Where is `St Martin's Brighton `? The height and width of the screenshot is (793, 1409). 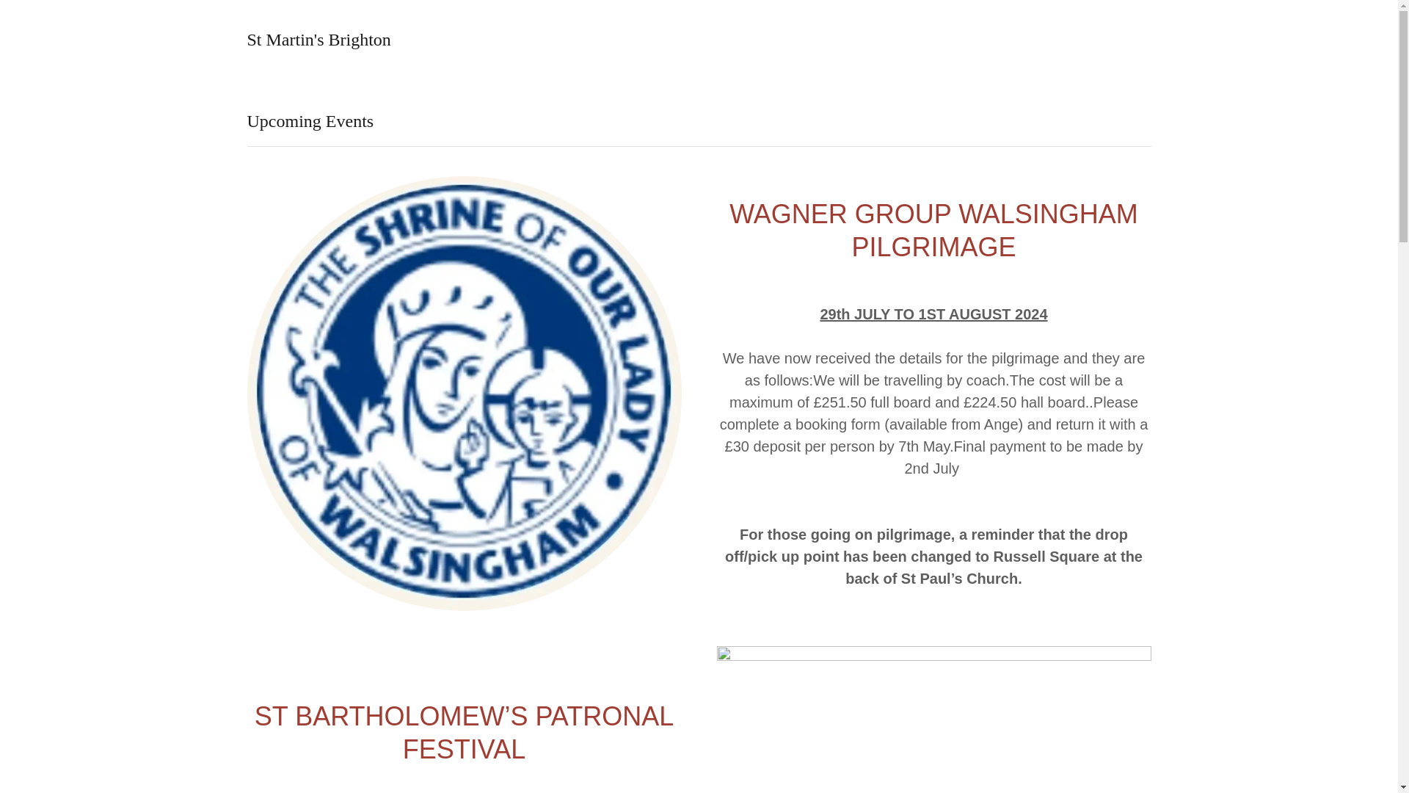
St Martin's Brighton  is located at coordinates (318, 41).